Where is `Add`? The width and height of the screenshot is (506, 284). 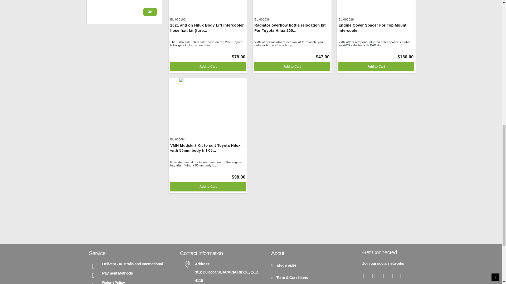
Add is located at coordinates (208, 67).